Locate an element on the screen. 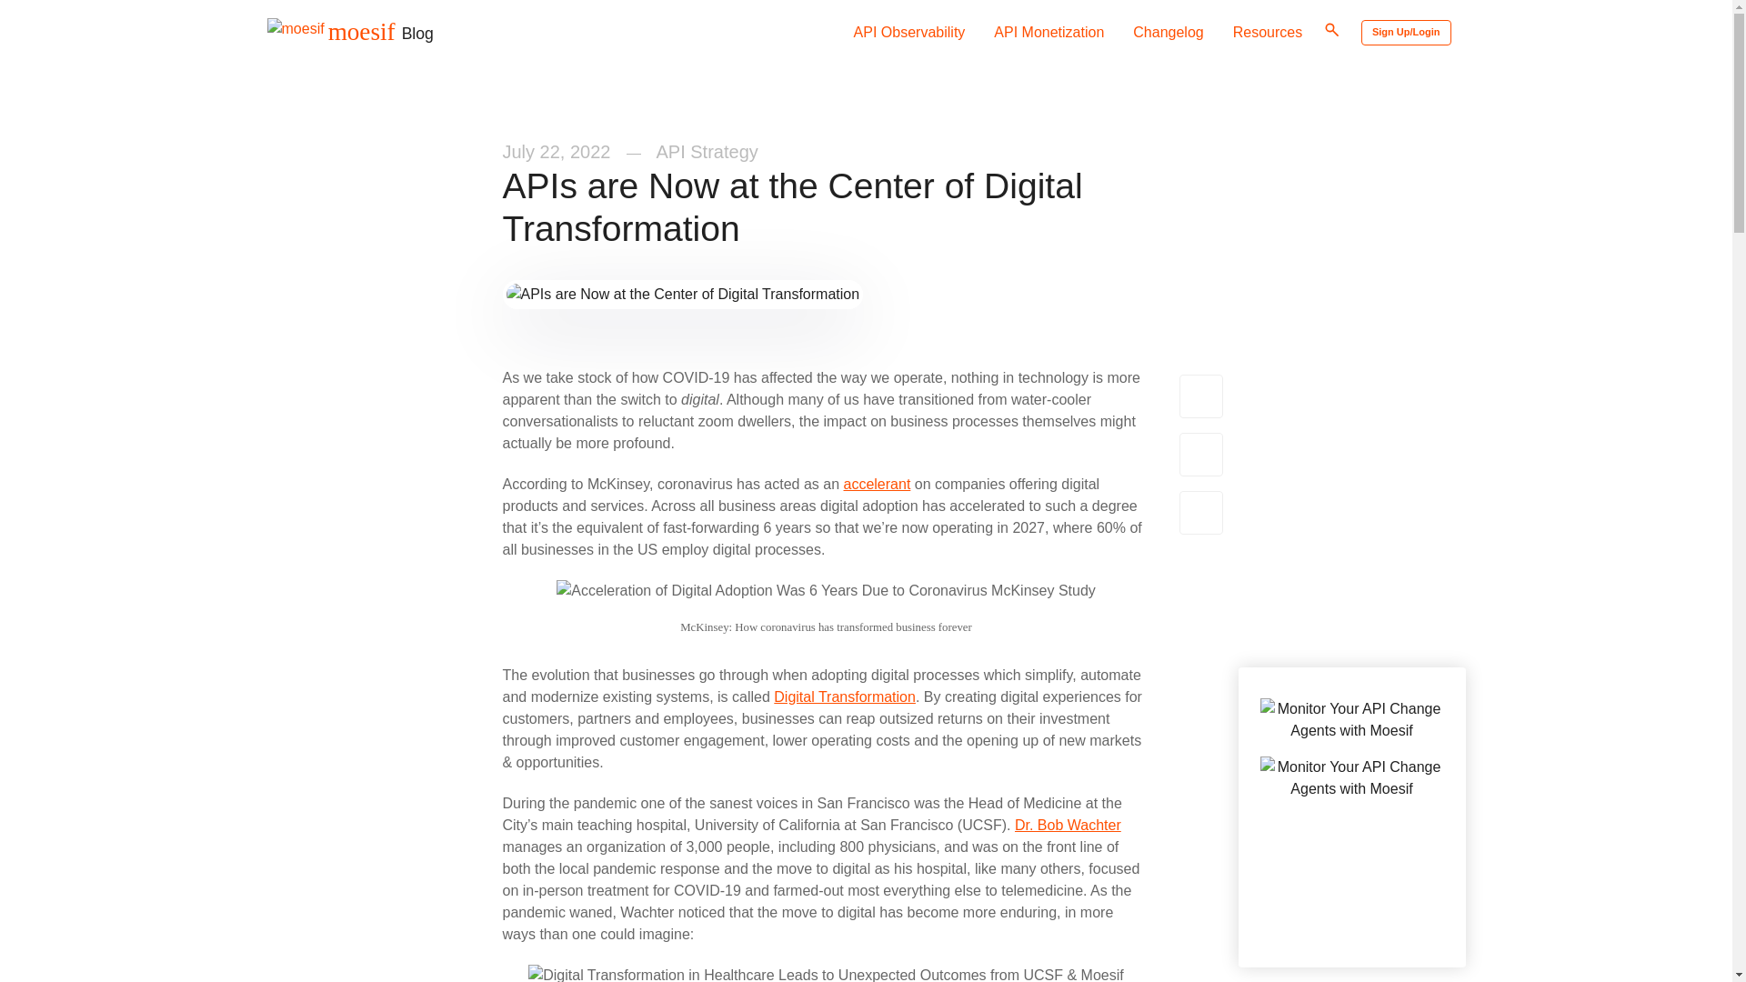 The height and width of the screenshot is (982, 1746). Share on Facebook is located at coordinates (1200, 455).